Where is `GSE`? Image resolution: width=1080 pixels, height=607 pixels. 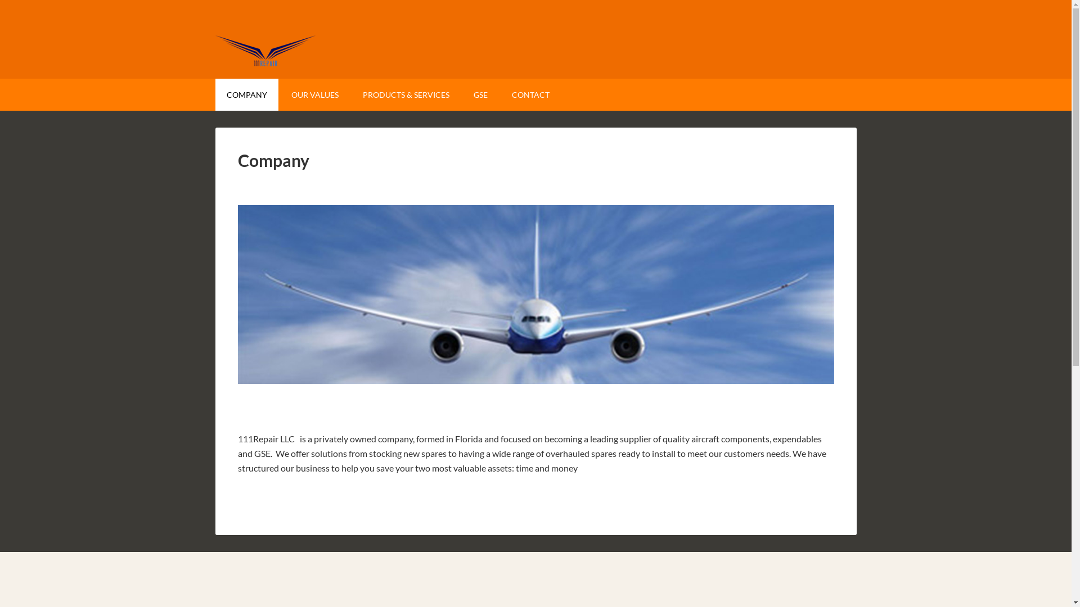
GSE is located at coordinates (480, 94).